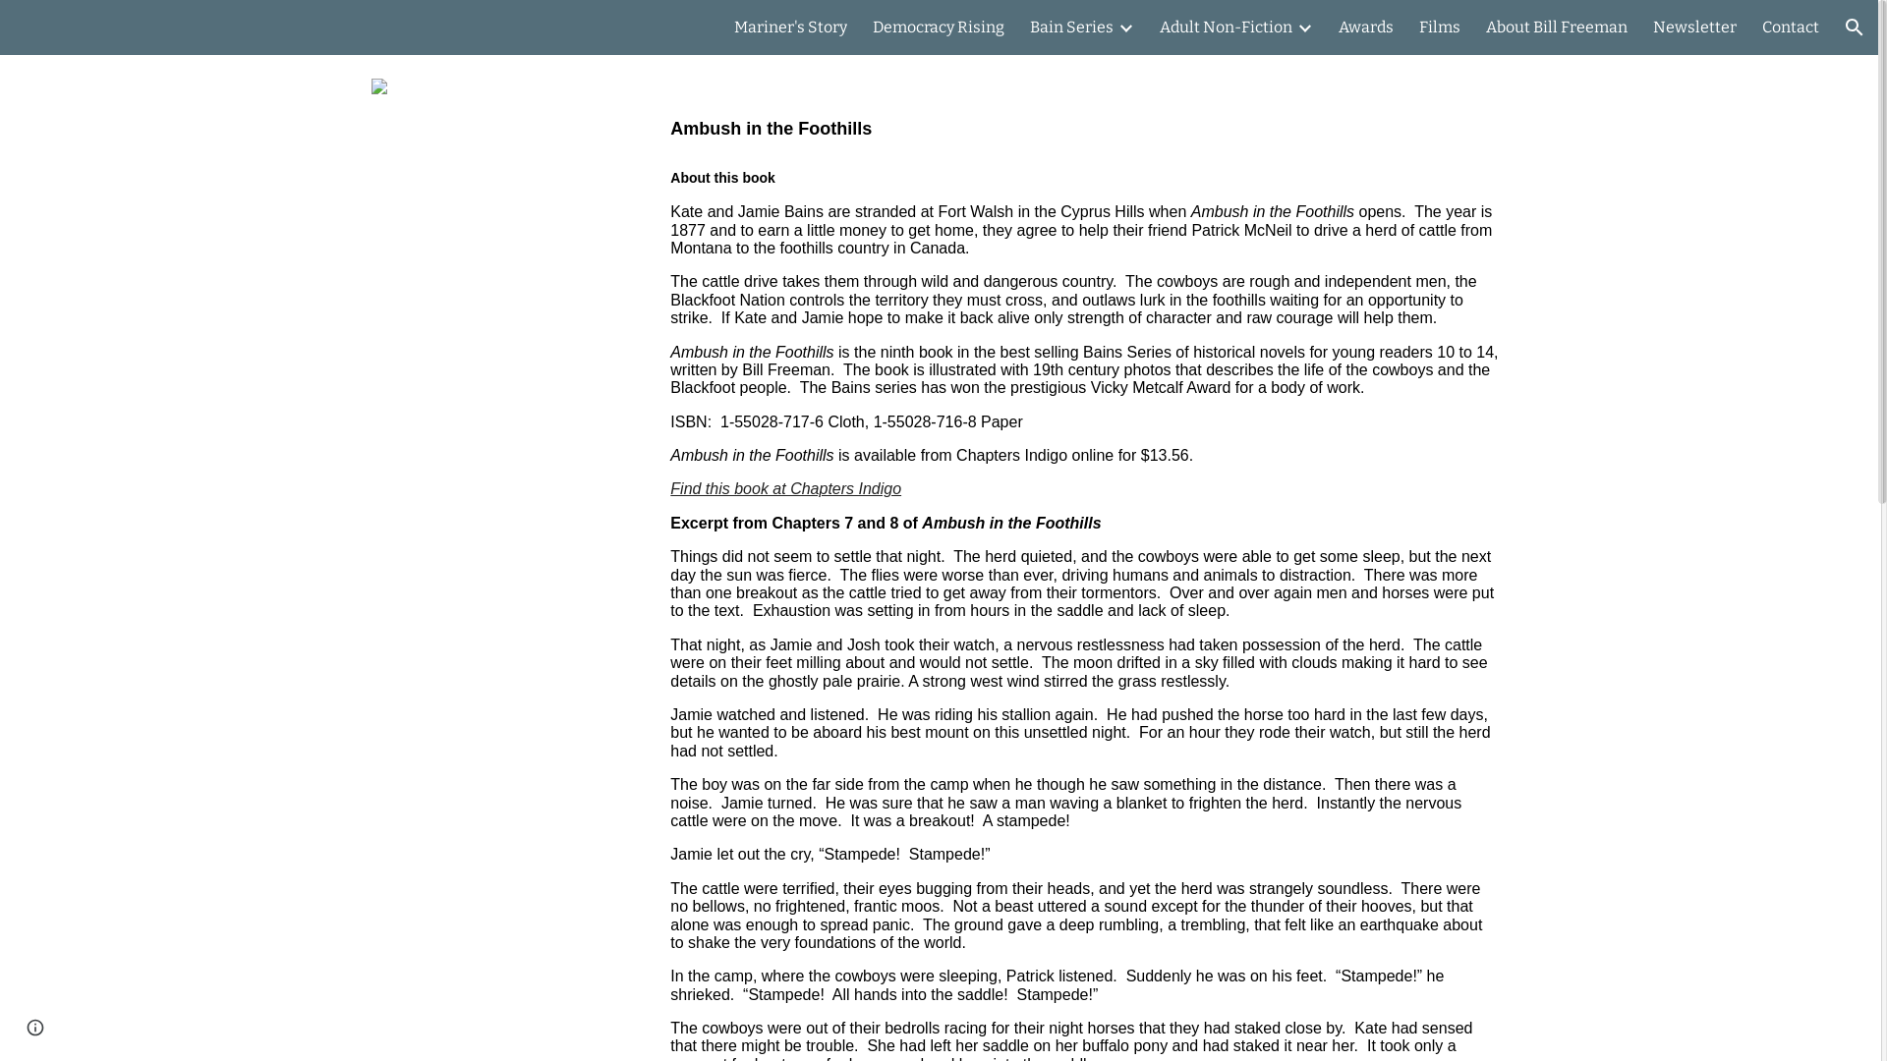  I want to click on Awards, so click(1366, 28).